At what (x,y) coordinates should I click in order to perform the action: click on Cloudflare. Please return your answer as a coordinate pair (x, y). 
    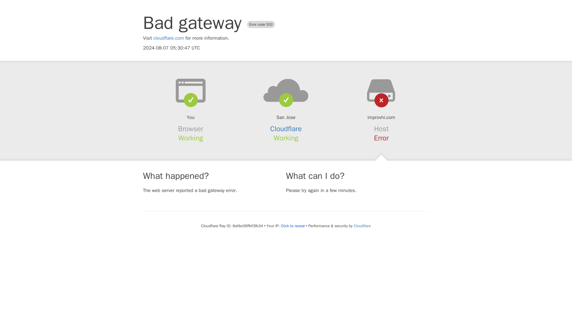
    Looking at the image, I should click on (286, 129).